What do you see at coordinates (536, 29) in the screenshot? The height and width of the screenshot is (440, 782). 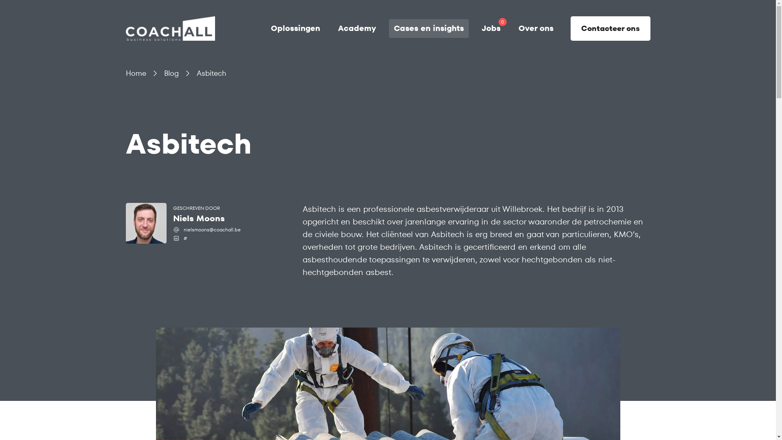 I see `Over ons` at bounding box center [536, 29].